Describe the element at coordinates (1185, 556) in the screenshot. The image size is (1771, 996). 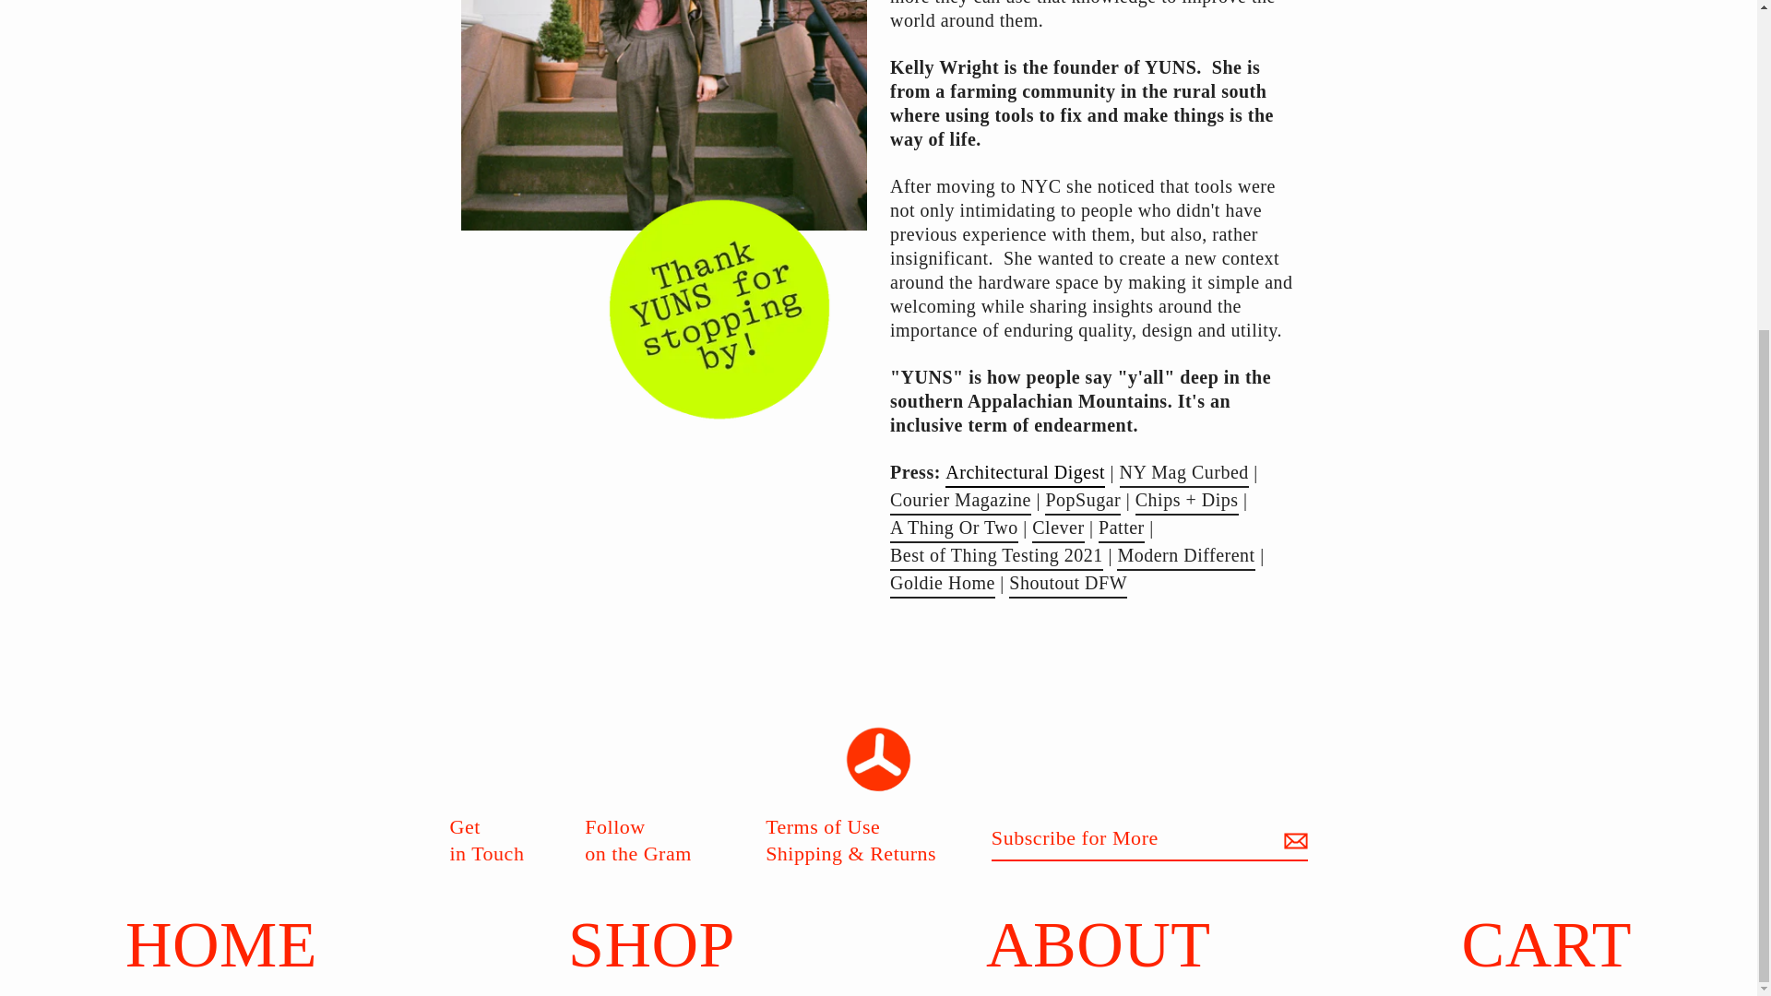
I see `Goldie Home` at that location.